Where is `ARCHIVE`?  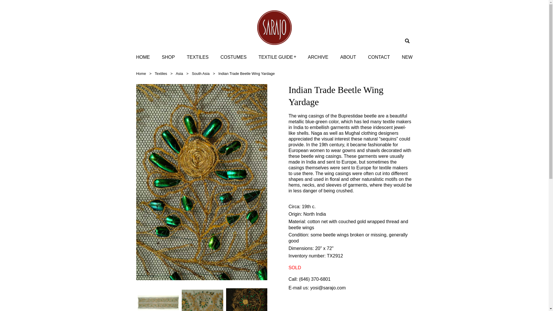
ARCHIVE is located at coordinates (318, 57).